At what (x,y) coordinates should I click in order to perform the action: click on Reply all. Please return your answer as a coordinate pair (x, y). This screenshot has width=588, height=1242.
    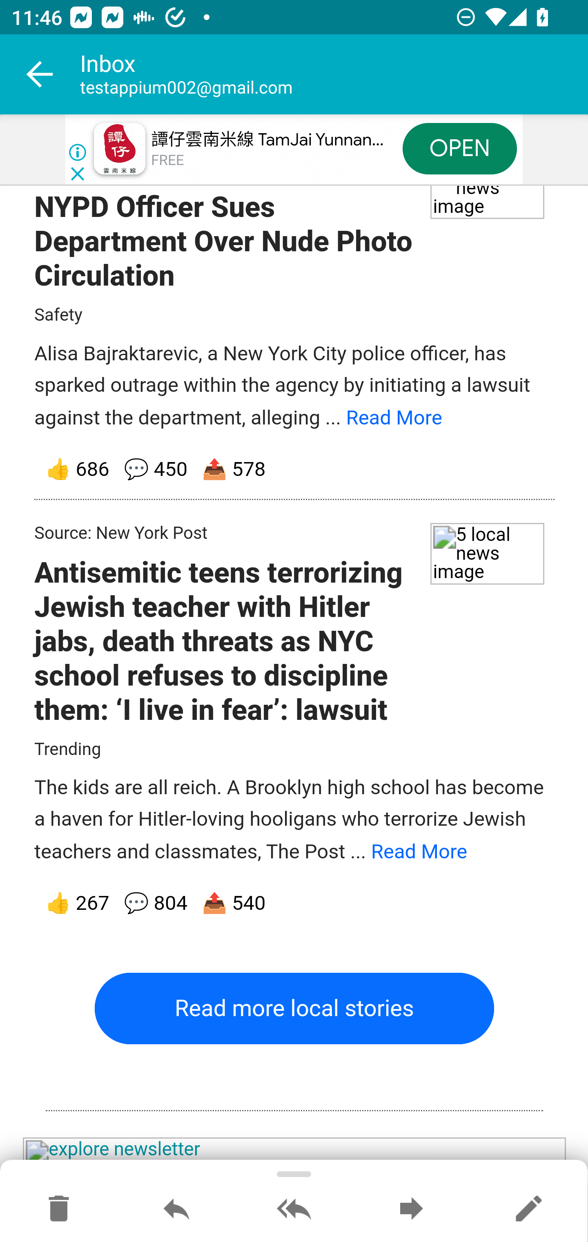
    Looking at the image, I should click on (294, 1209).